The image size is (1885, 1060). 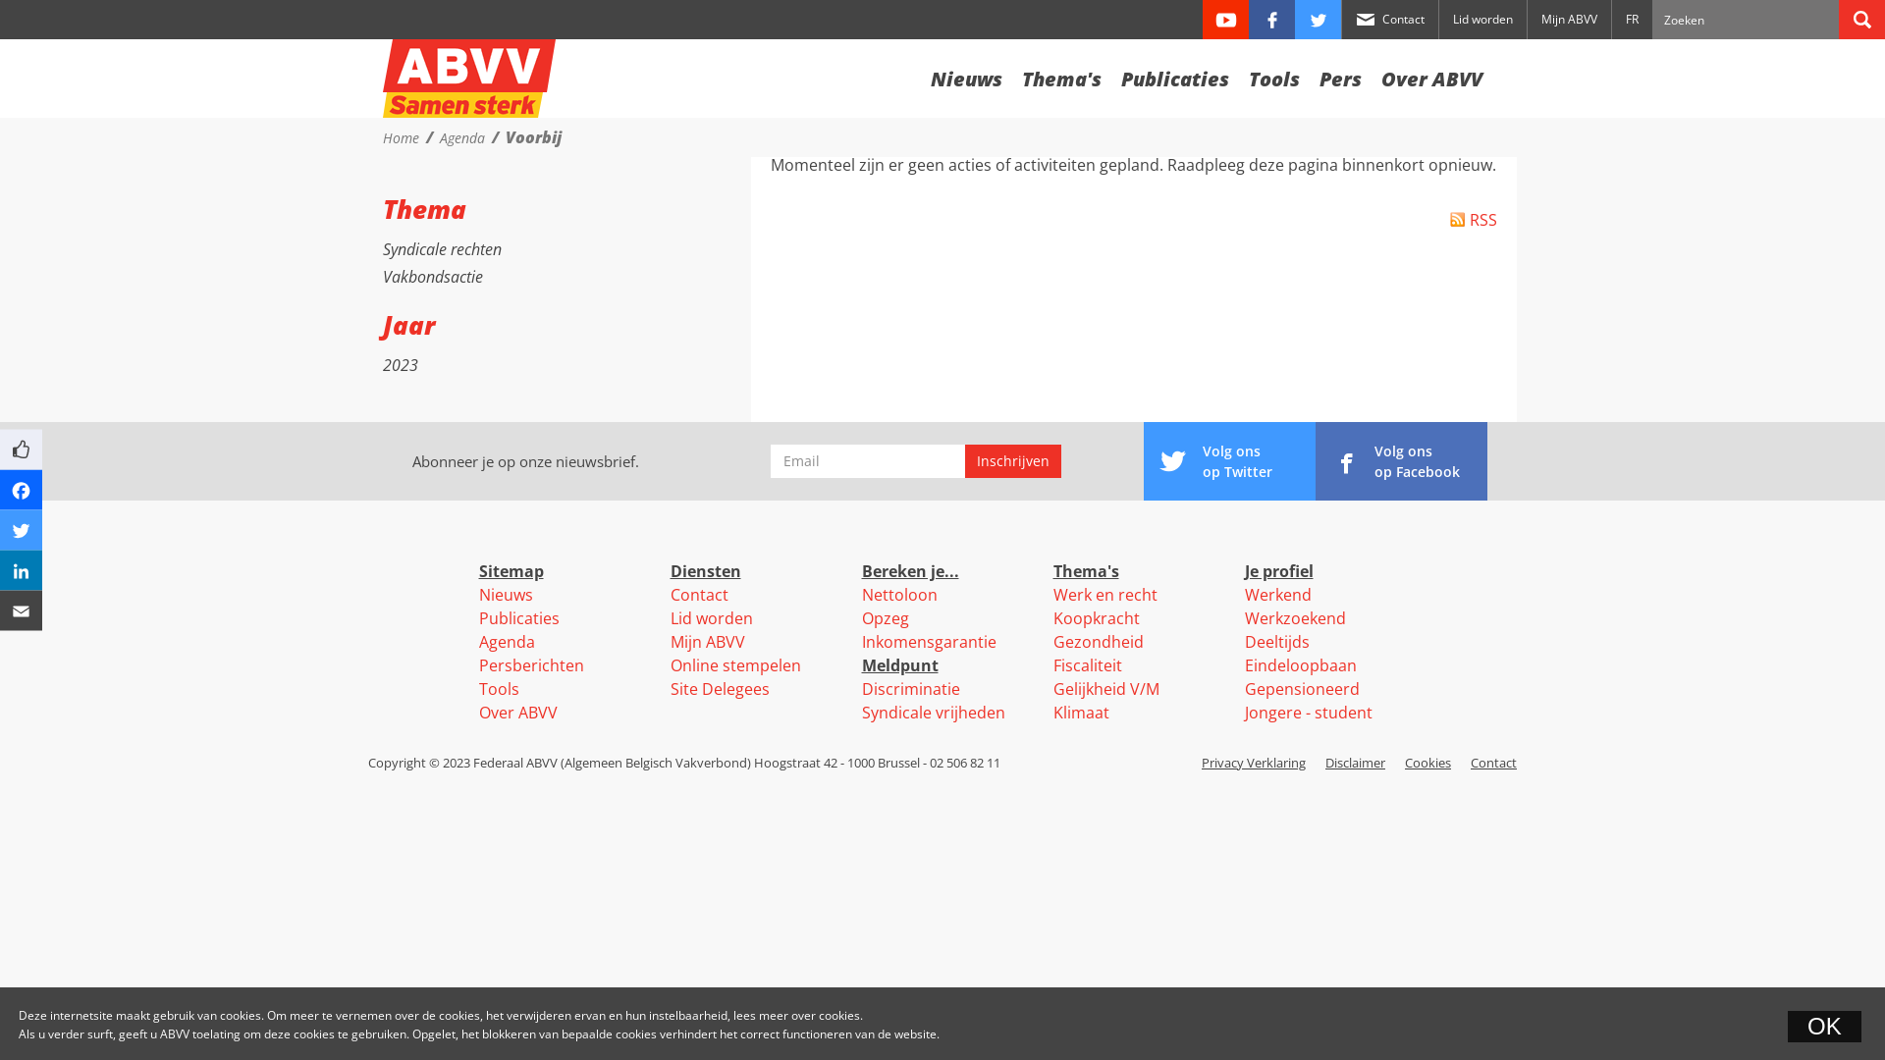 I want to click on Jongere - student, so click(x=1309, y=713).